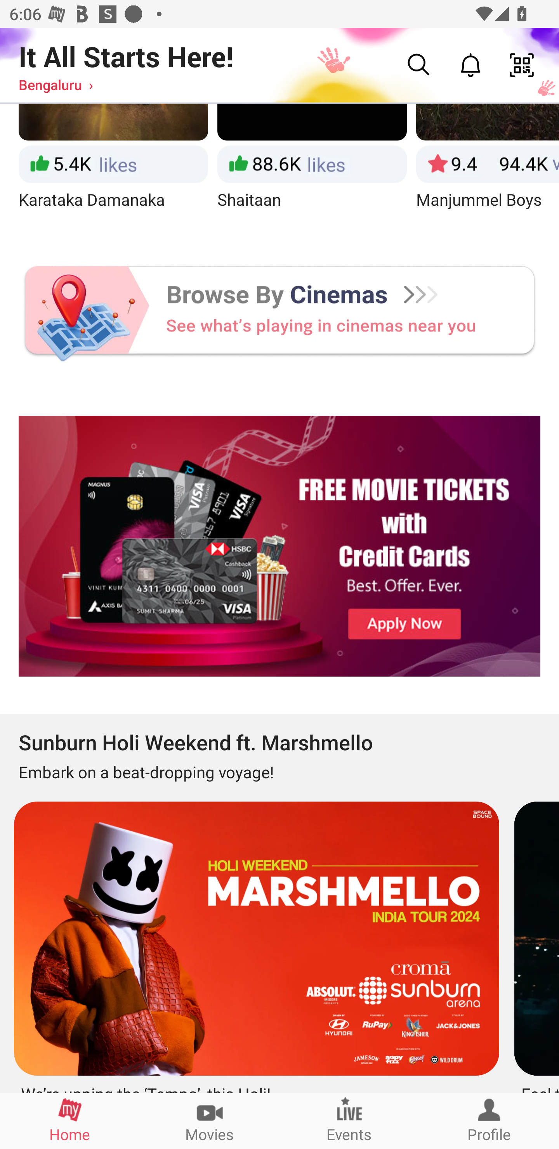 The height and width of the screenshot is (1149, 559). I want to click on Karataka Damanaka, so click(113, 168).